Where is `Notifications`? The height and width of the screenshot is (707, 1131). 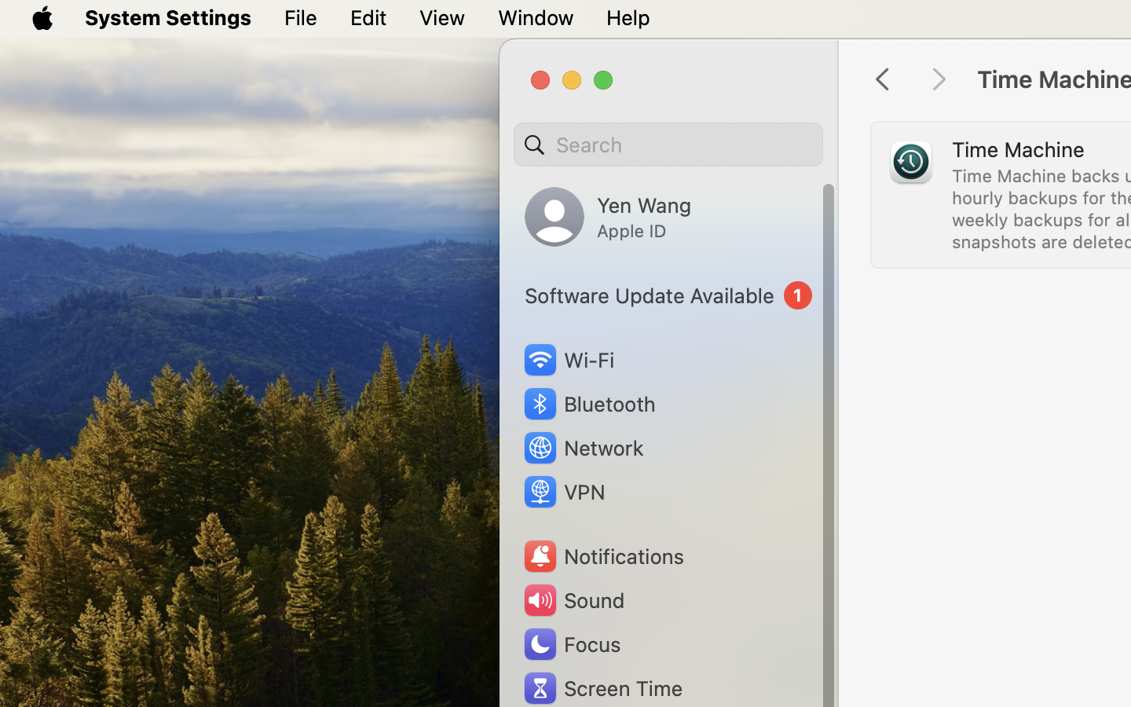 Notifications is located at coordinates (603, 556).